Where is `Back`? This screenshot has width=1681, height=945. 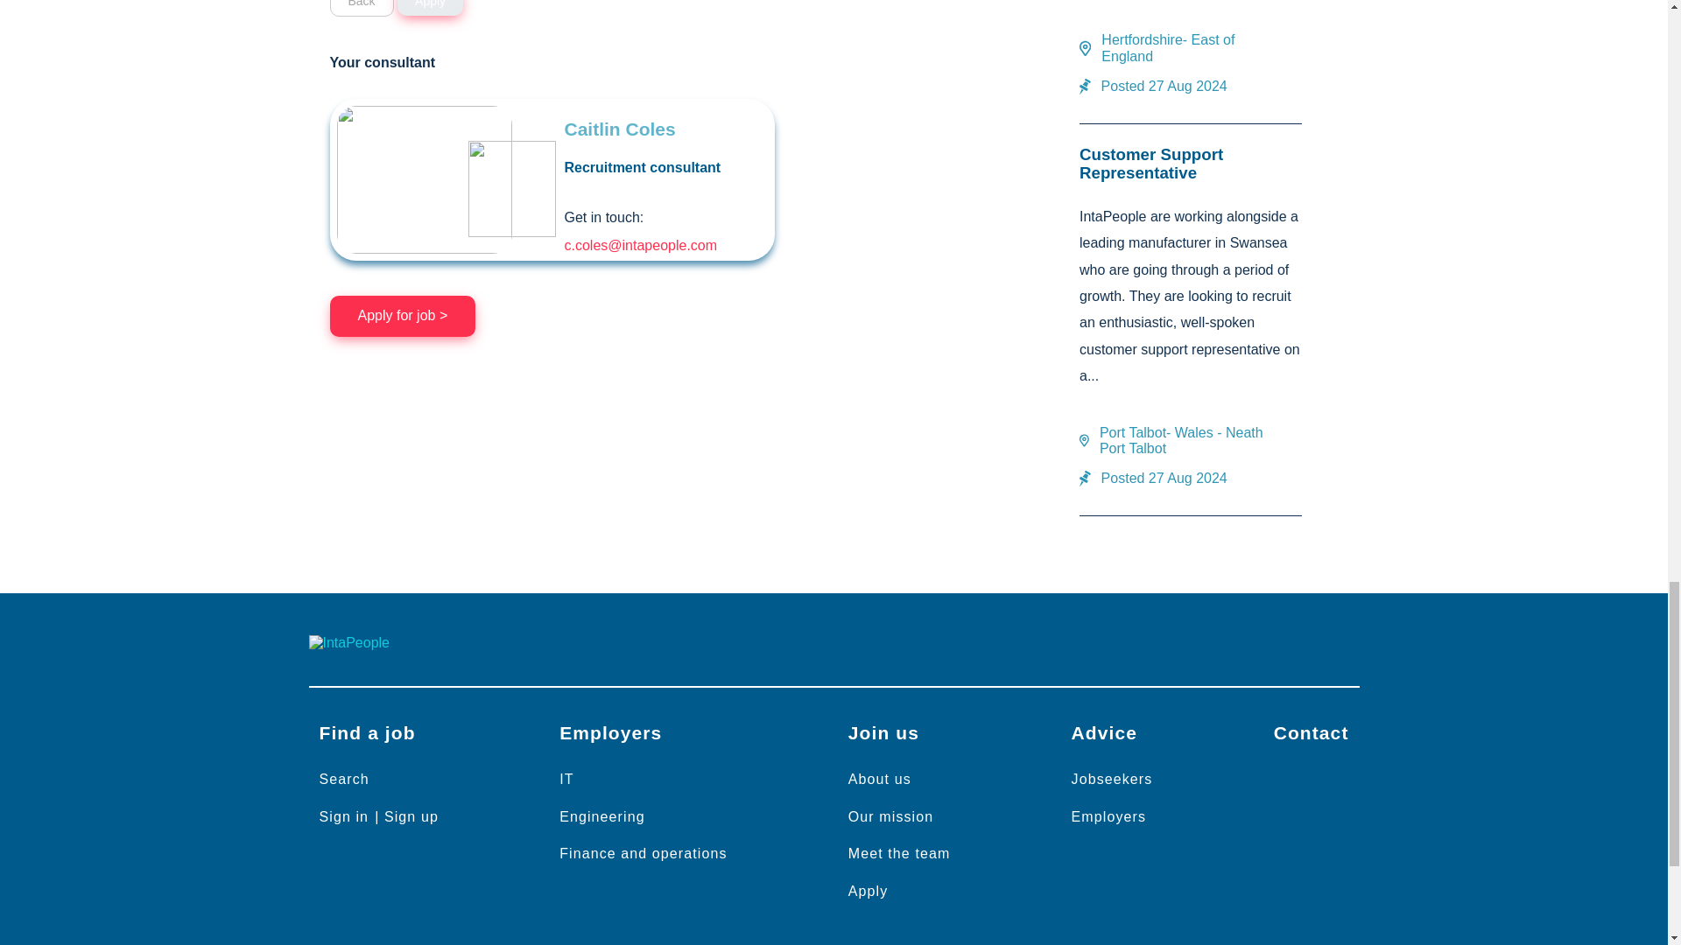
Back is located at coordinates (361, 9).